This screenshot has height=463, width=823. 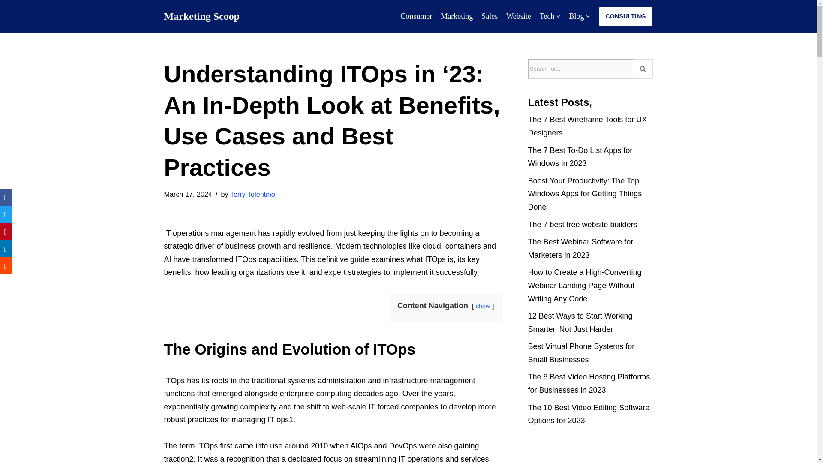 What do you see at coordinates (201, 16) in the screenshot?
I see `Marketing Scoop` at bounding box center [201, 16].